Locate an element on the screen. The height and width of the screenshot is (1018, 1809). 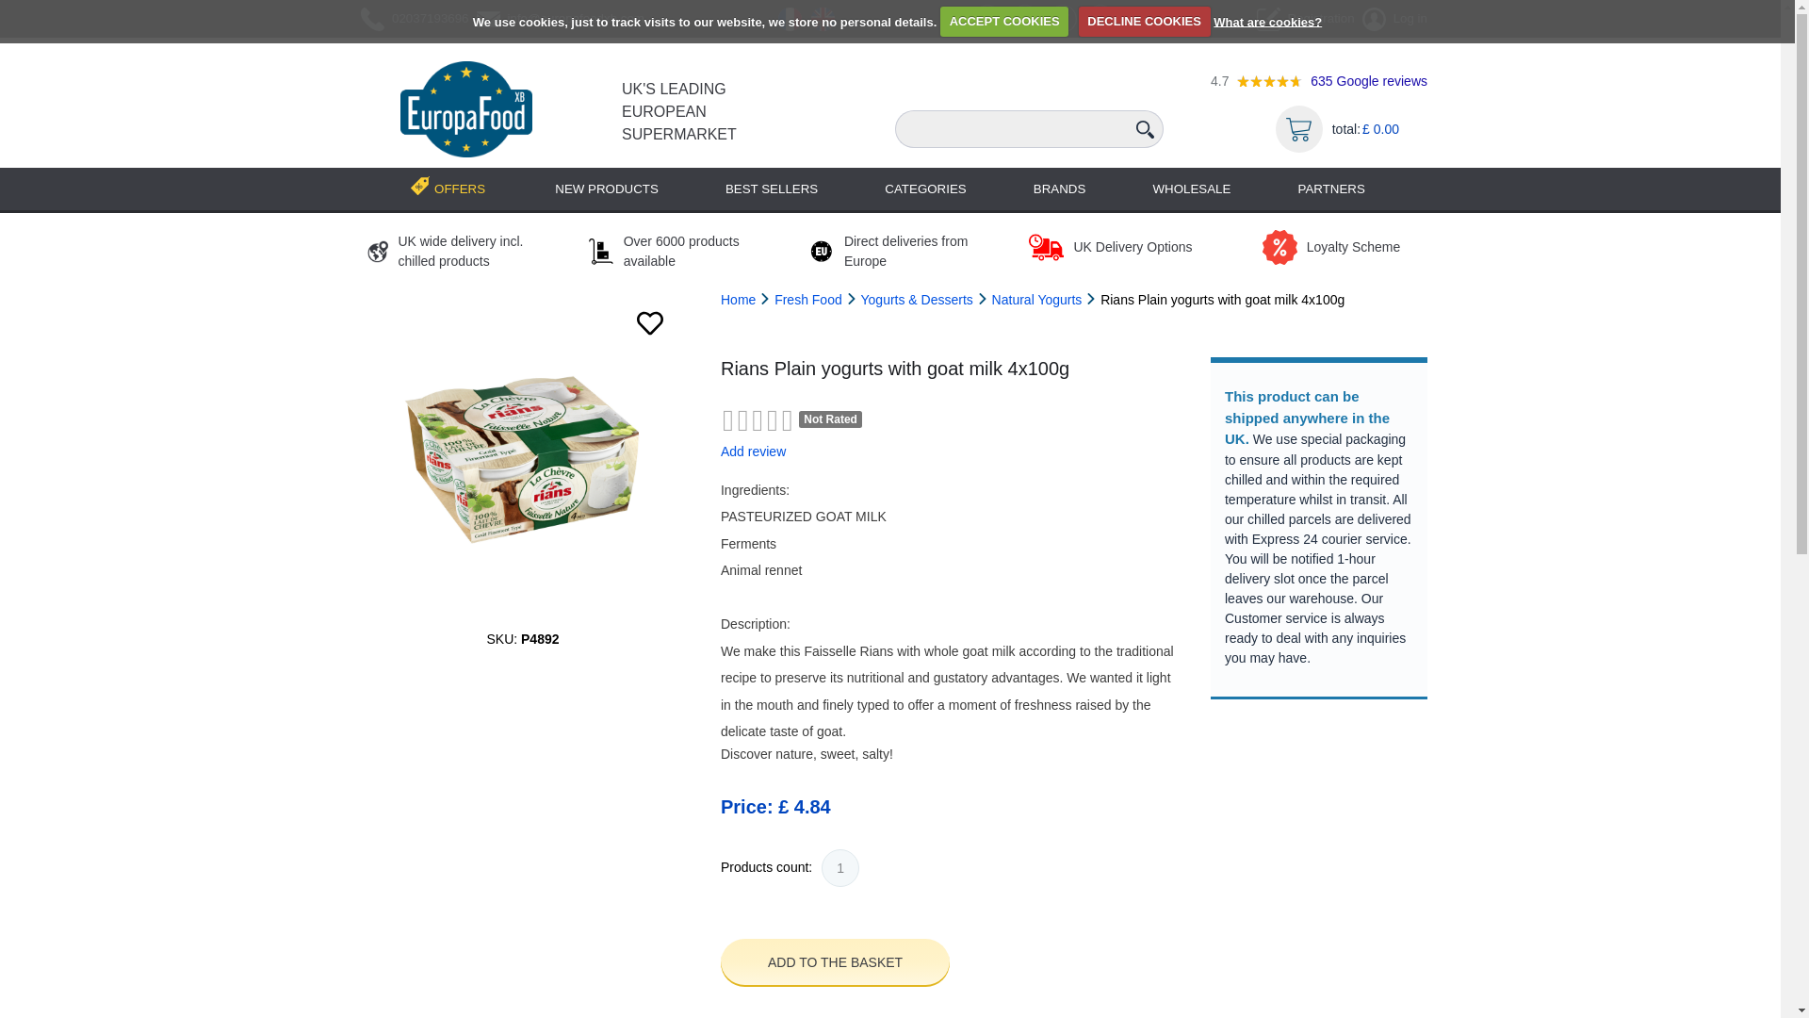
DECLINE COOKIES is located at coordinates (1144, 21).